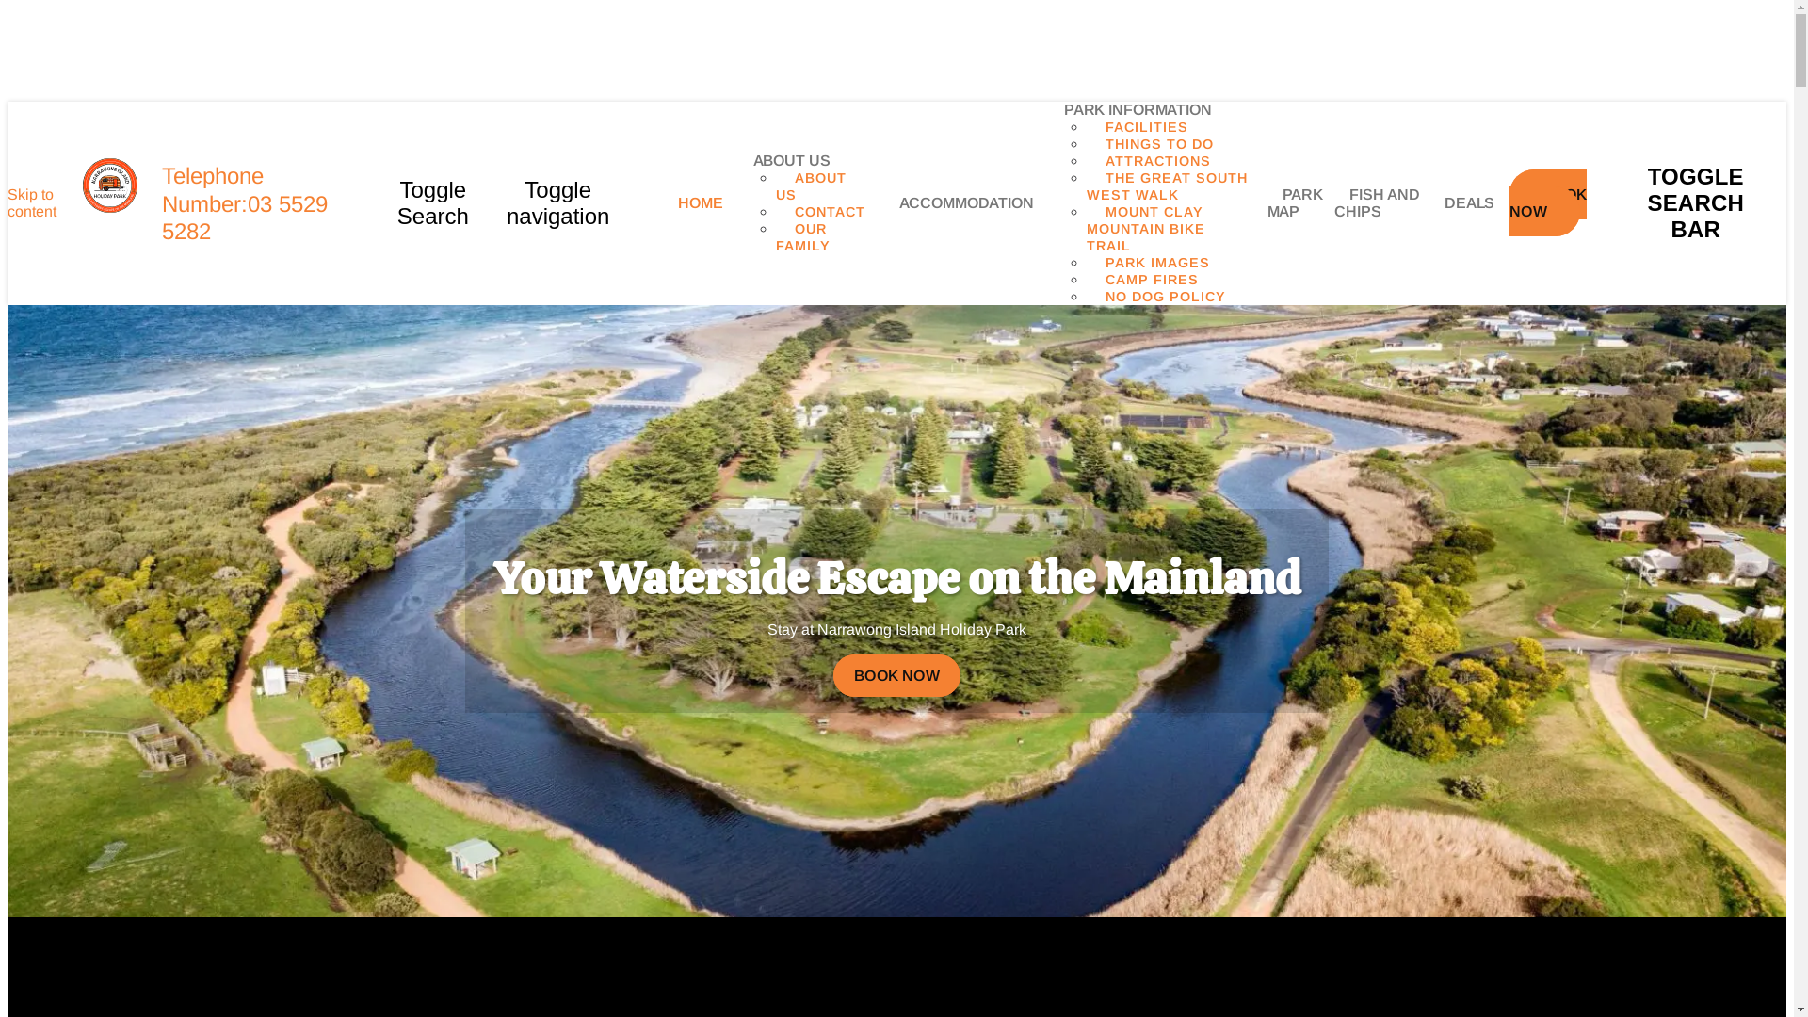 This screenshot has height=1017, width=1808. What do you see at coordinates (896, 675) in the screenshot?
I see `BOOK NOW` at bounding box center [896, 675].